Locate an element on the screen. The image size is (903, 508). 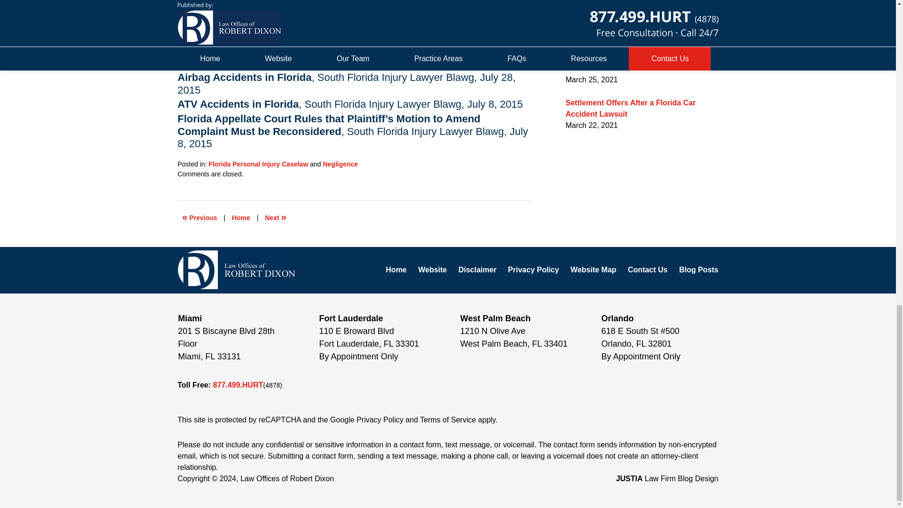
View all posts in Negligence is located at coordinates (340, 164).